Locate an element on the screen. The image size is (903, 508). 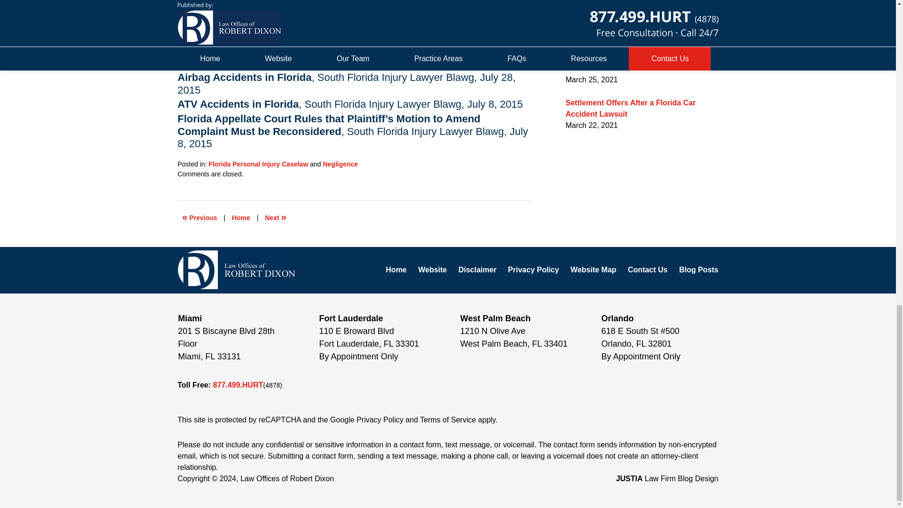
View all posts in Negligence is located at coordinates (340, 164).